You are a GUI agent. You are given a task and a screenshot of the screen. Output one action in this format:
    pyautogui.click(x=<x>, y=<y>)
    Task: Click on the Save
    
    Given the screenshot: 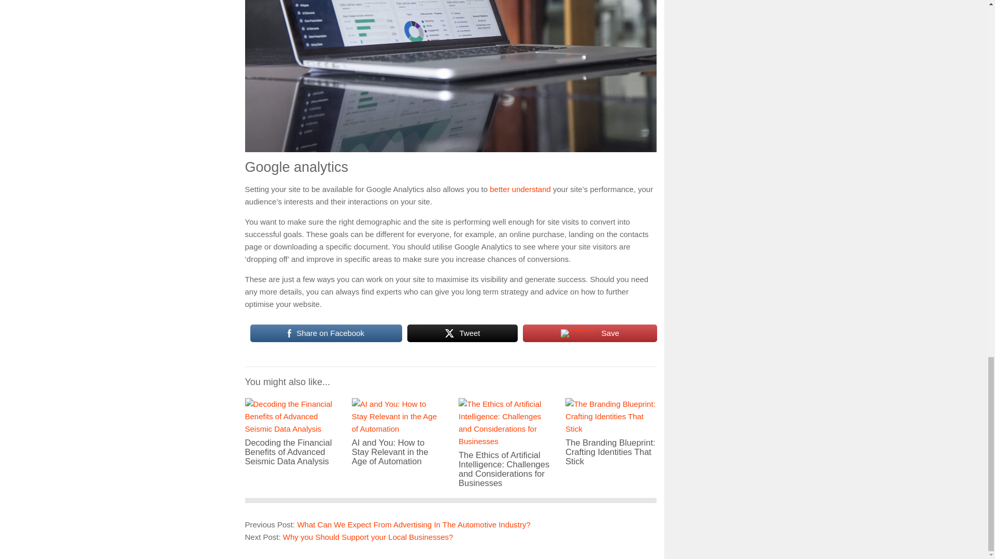 What is the action you would take?
    pyautogui.click(x=590, y=333)
    